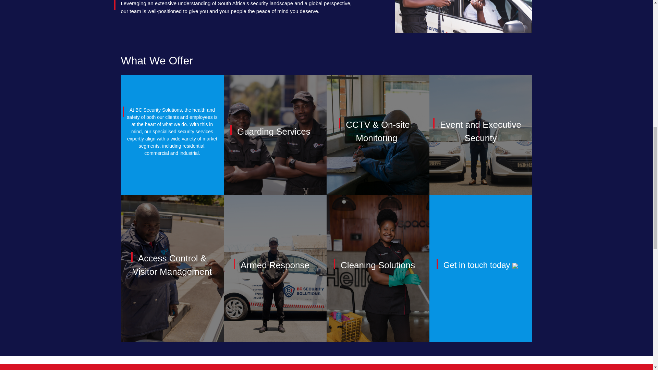 The height and width of the screenshot is (370, 658). What do you see at coordinates (275, 265) in the screenshot?
I see `Armed Response` at bounding box center [275, 265].